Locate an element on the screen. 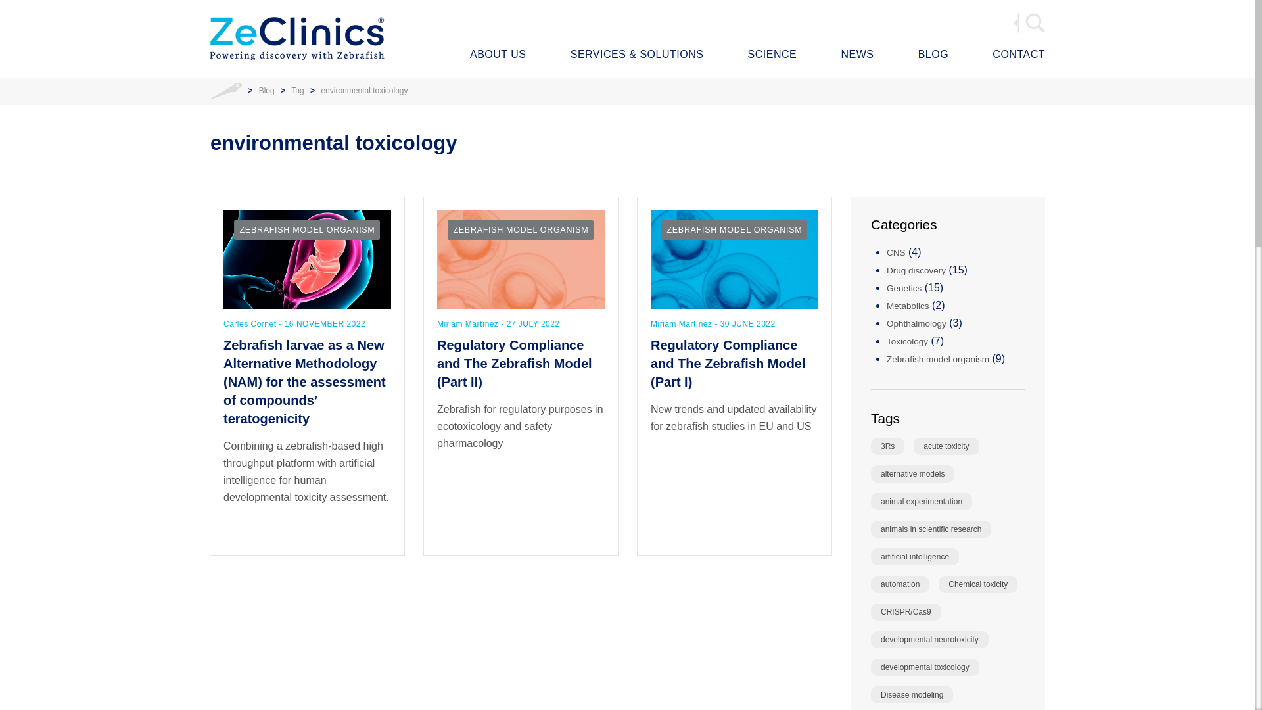 The width and height of the screenshot is (1262, 710). Blog is located at coordinates (933, 55).